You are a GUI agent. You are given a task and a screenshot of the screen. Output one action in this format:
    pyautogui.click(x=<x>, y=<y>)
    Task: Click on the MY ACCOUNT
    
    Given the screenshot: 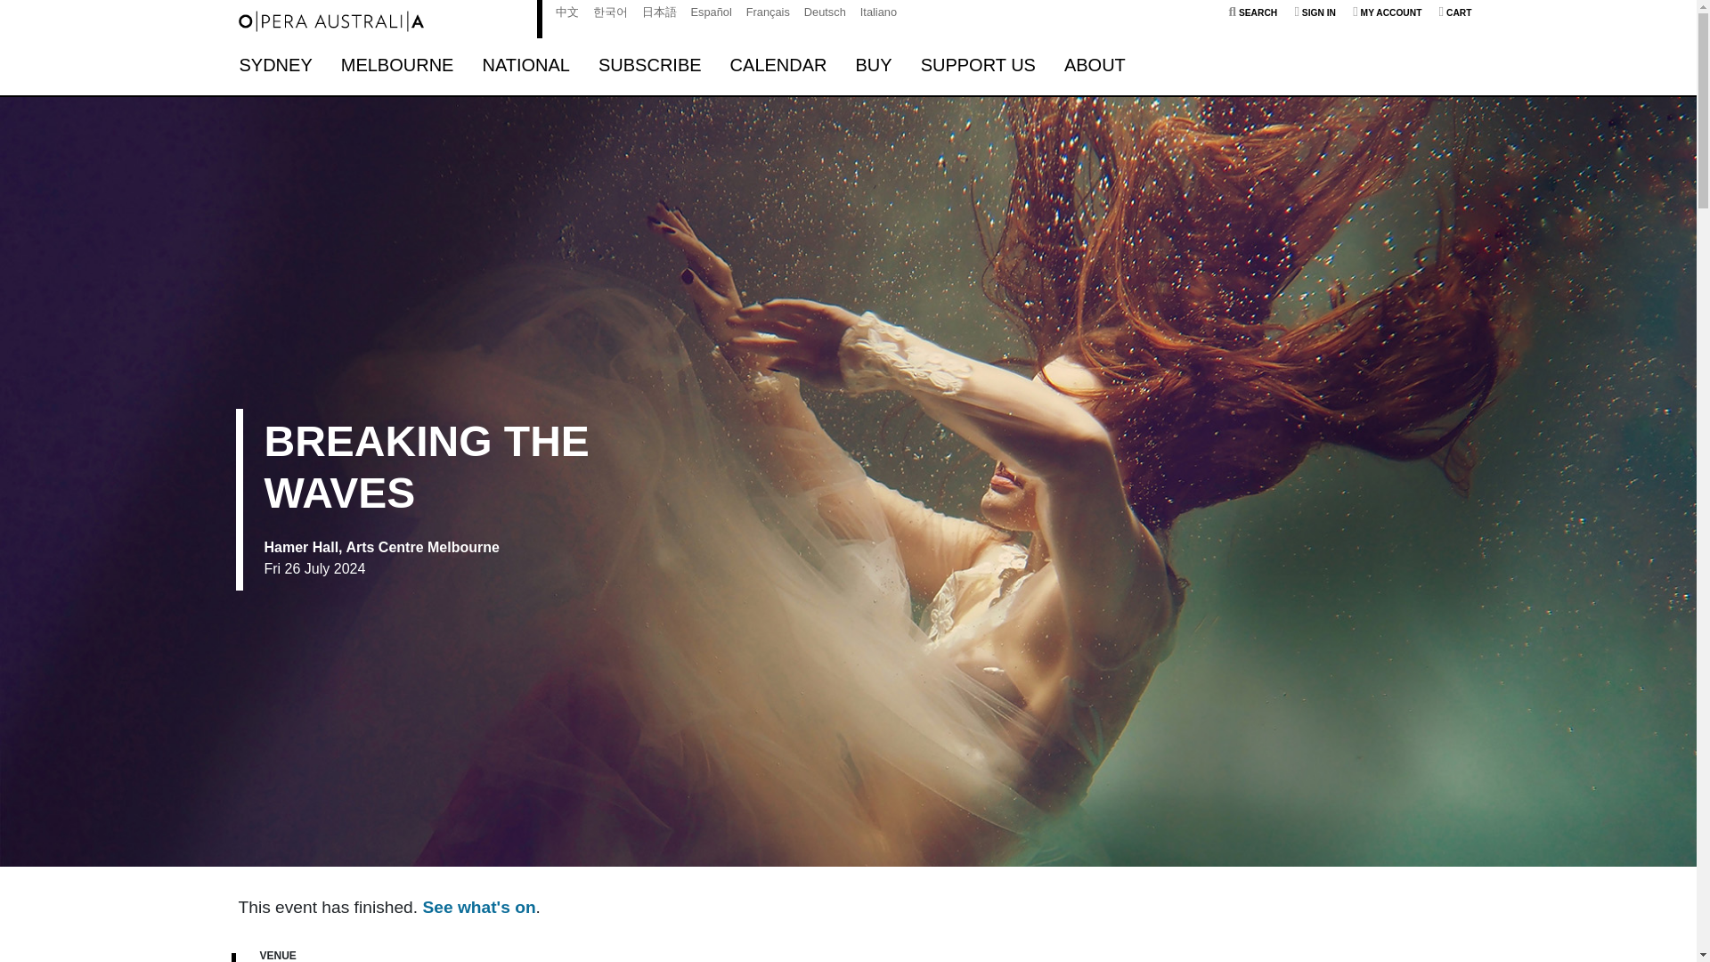 What is the action you would take?
    pyautogui.click(x=1386, y=12)
    